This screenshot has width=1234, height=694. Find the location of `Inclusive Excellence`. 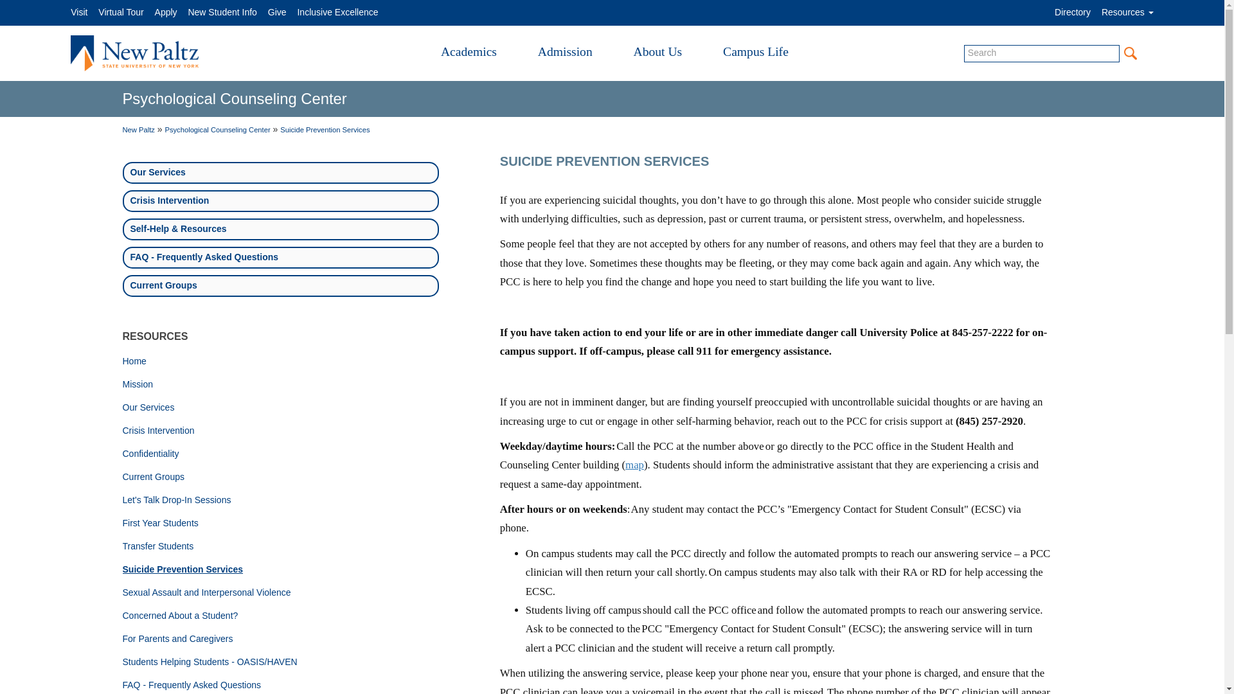

Inclusive Excellence is located at coordinates (337, 12).